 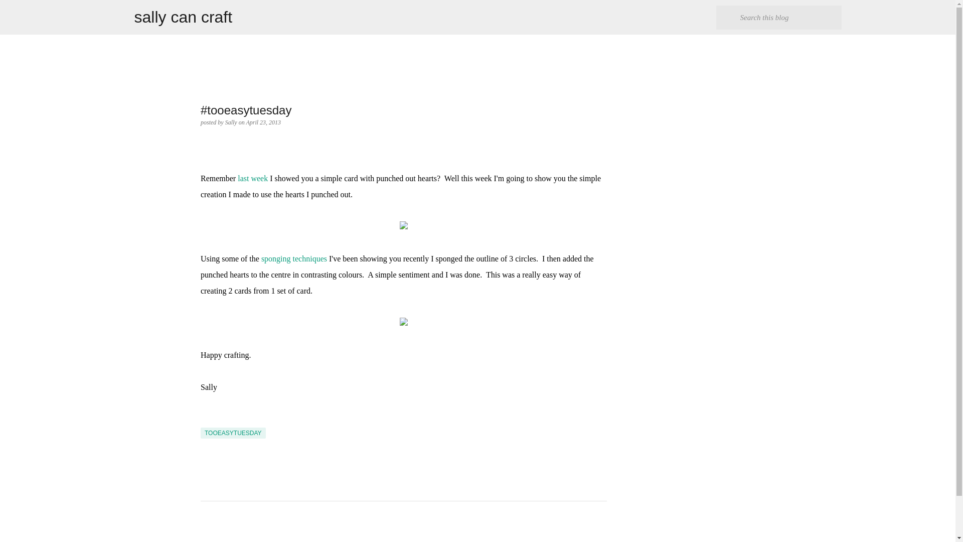 I want to click on TOOEASYTUESDAY, so click(x=233, y=433).